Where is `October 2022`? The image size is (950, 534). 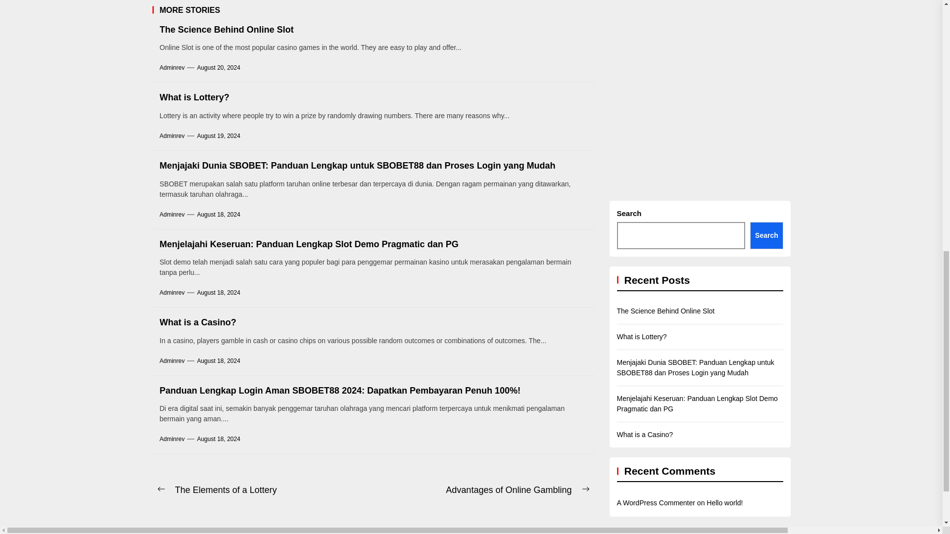 October 2022 is located at coordinates (939, 114).